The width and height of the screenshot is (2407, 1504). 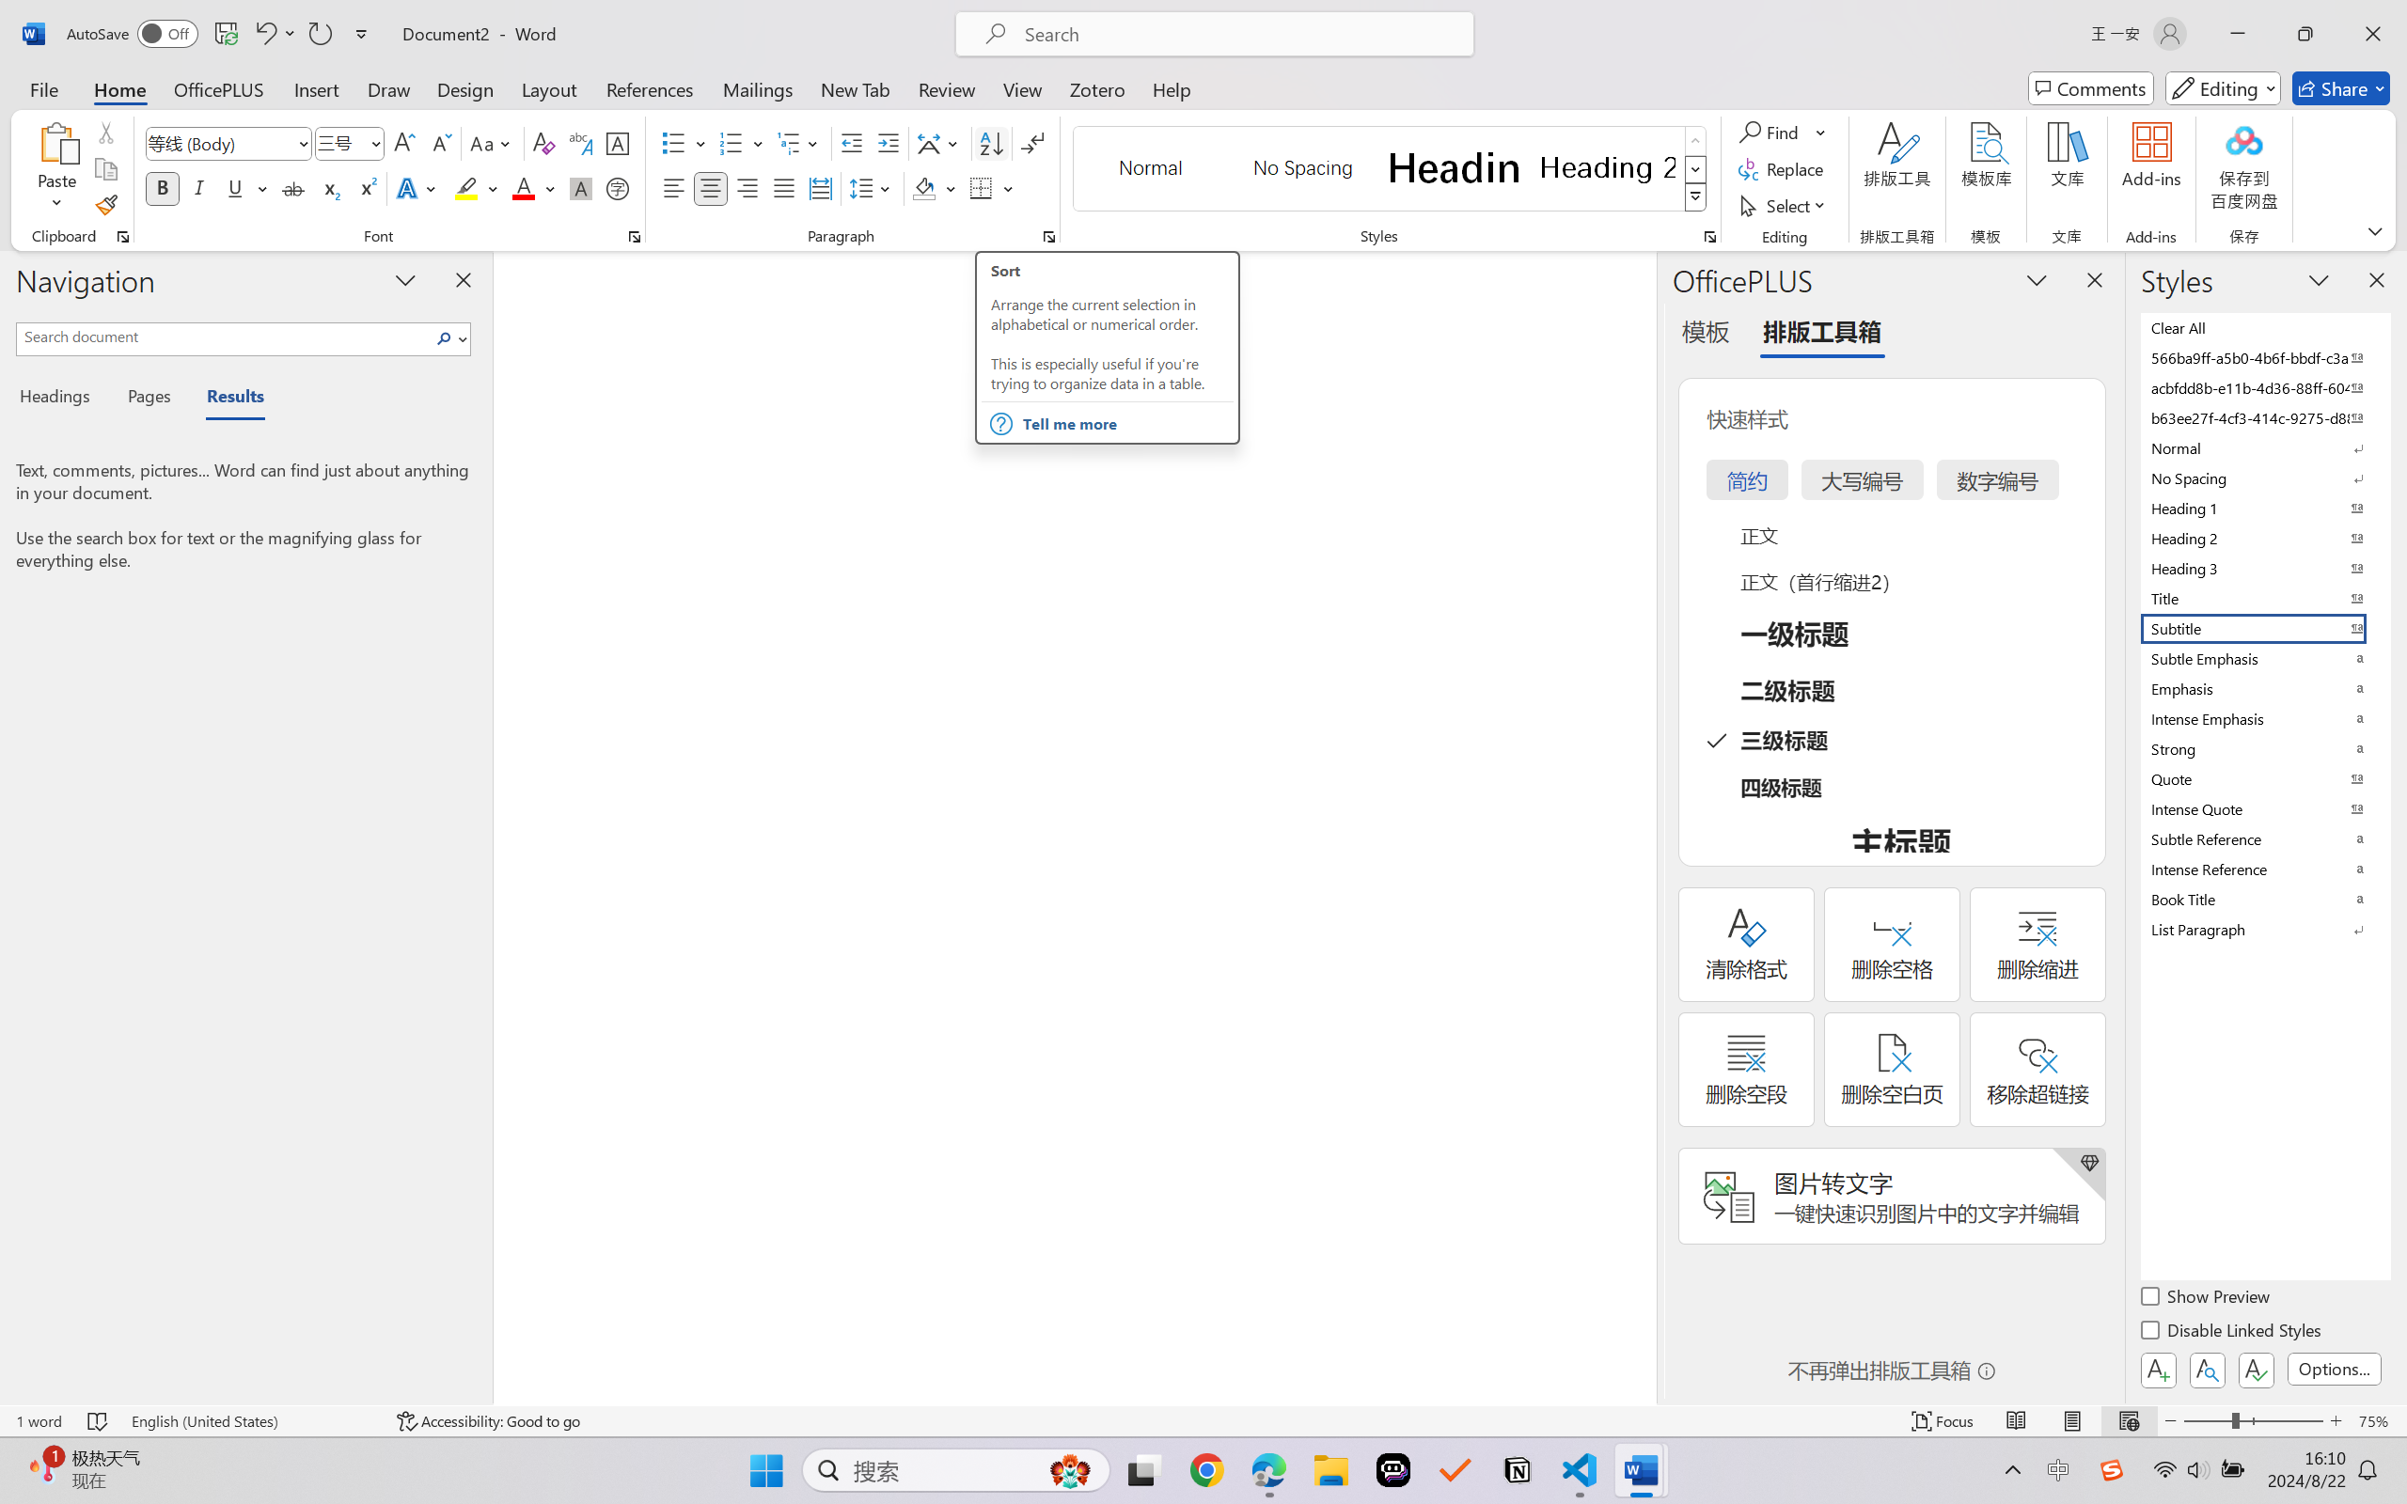 I want to click on Go Forward (Alt+RightArrow), so click(x=927, y=17).